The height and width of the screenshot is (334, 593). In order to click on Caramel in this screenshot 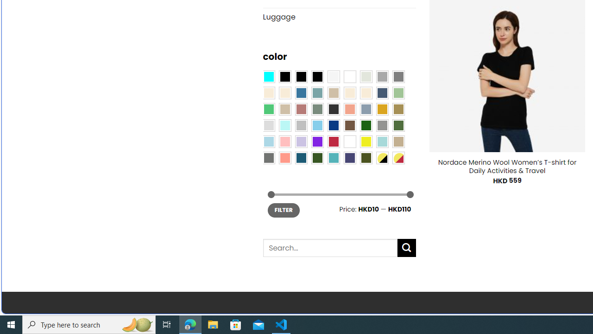, I will do `click(350, 93)`.